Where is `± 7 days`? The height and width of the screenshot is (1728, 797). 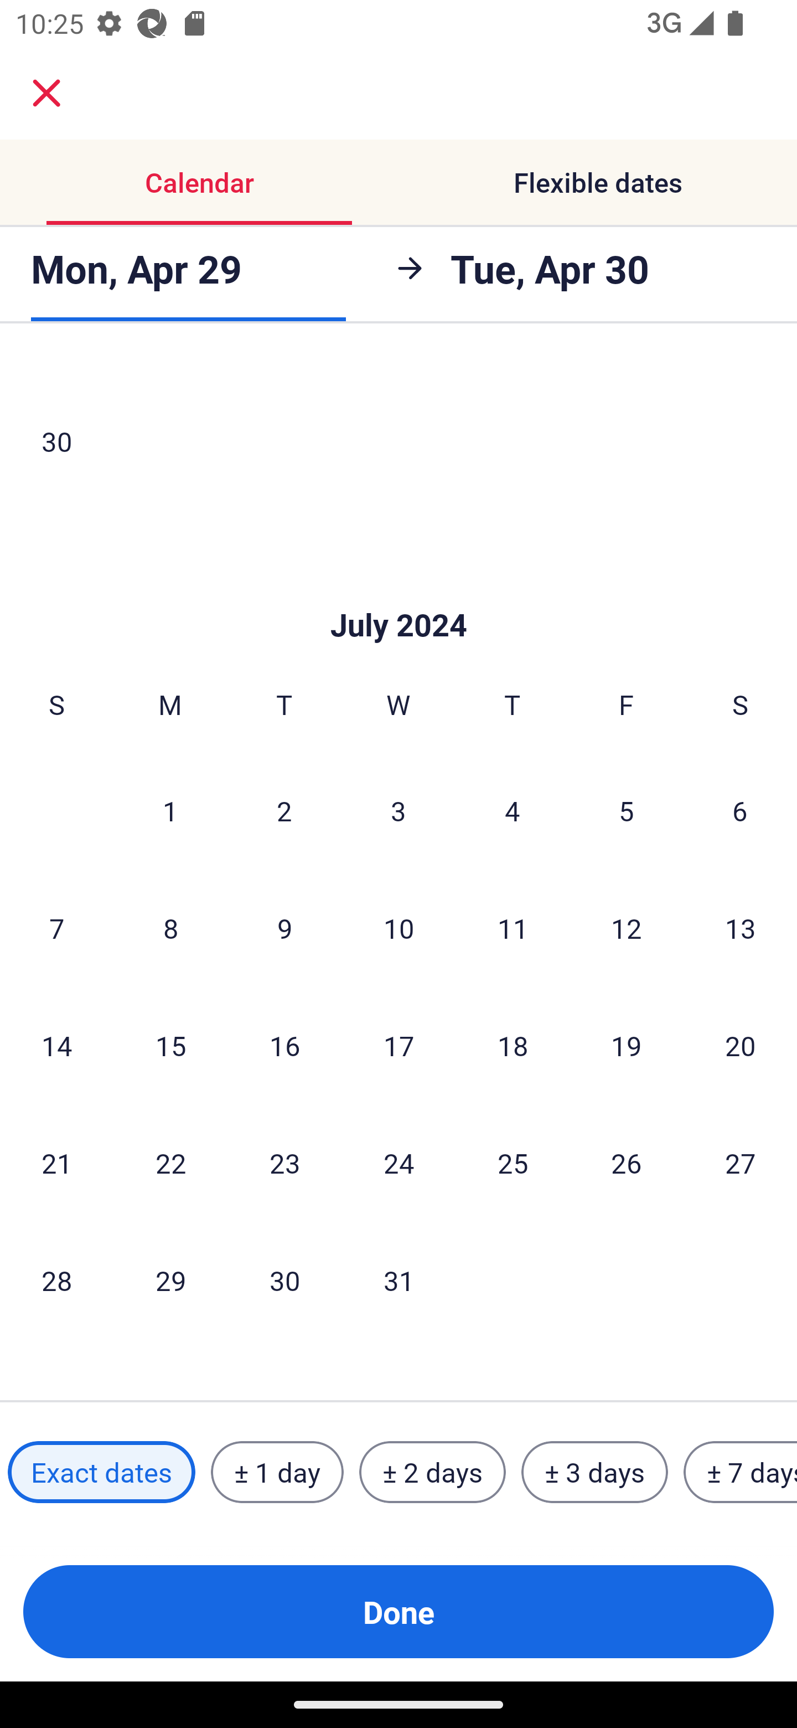
± 7 days is located at coordinates (741, 1472).